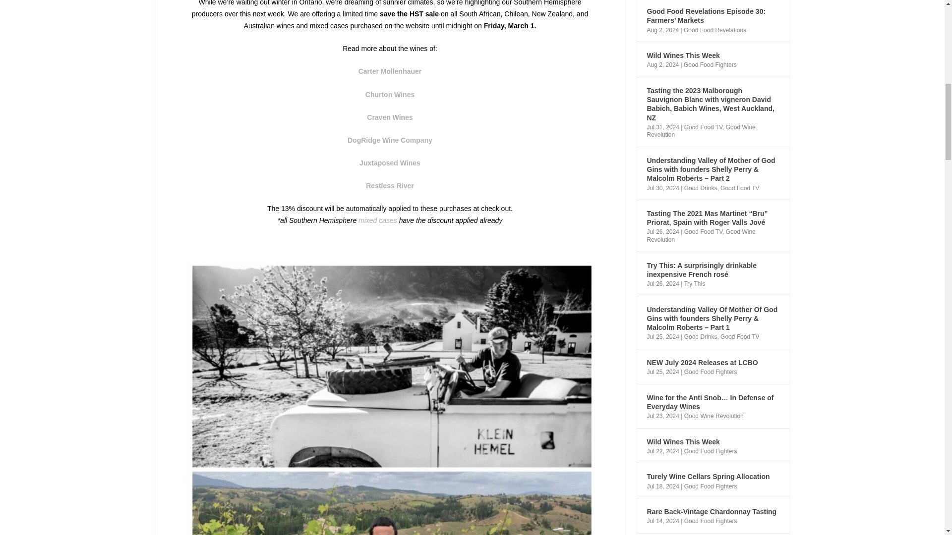 The height and width of the screenshot is (535, 952). What do you see at coordinates (390, 140) in the screenshot?
I see `DogRidge Wine Company` at bounding box center [390, 140].